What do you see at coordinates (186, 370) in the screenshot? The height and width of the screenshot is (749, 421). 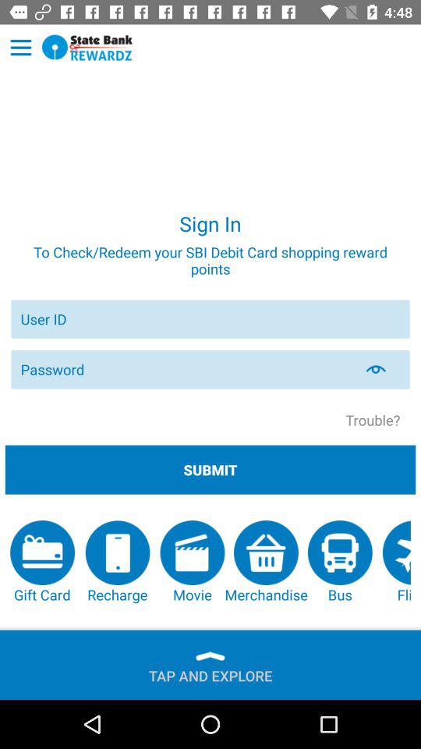 I see `enter password` at bounding box center [186, 370].